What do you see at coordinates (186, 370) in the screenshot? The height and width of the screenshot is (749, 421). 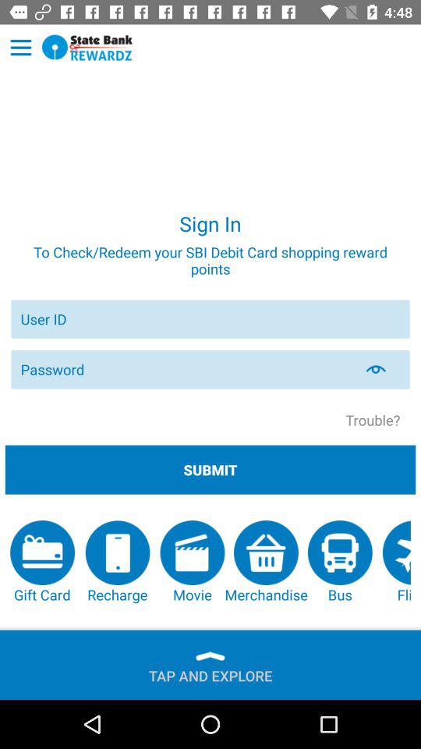 I see `enter password` at bounding box center [186, 370].